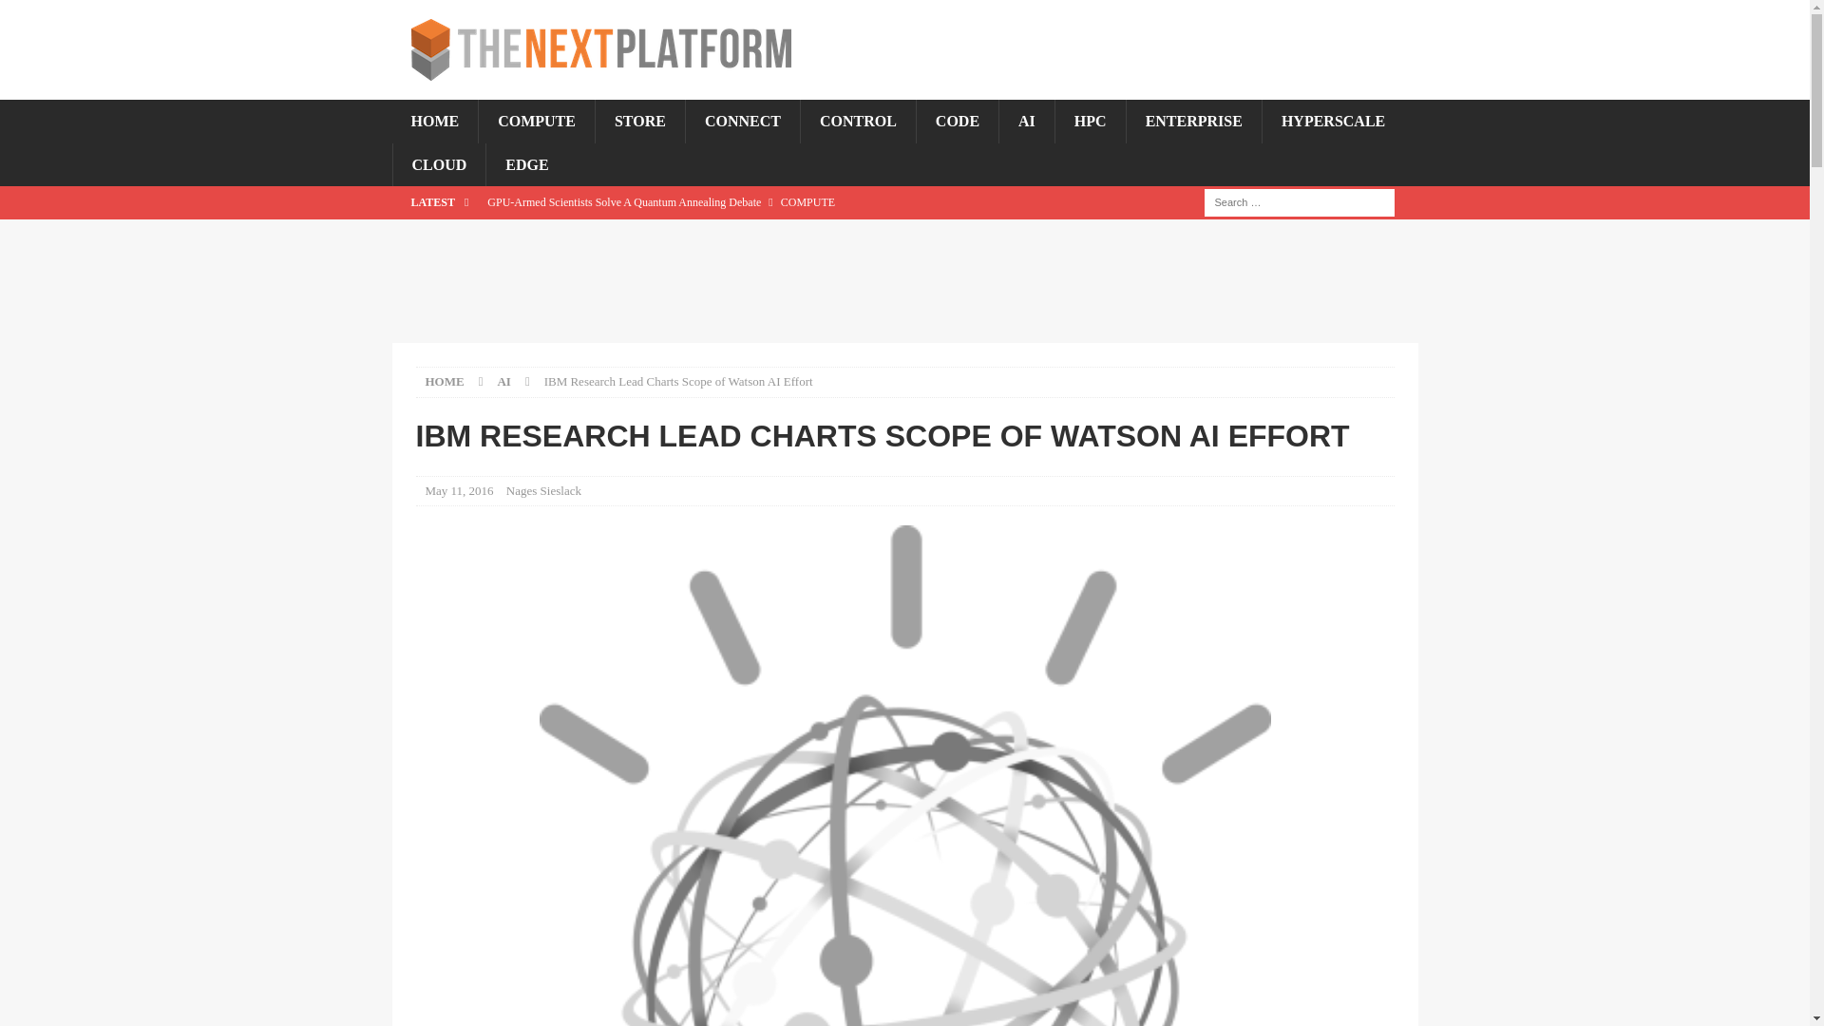  Describe the element at coordinates (536, 122) in the screenshot. I see `COMPUTE` at that location.